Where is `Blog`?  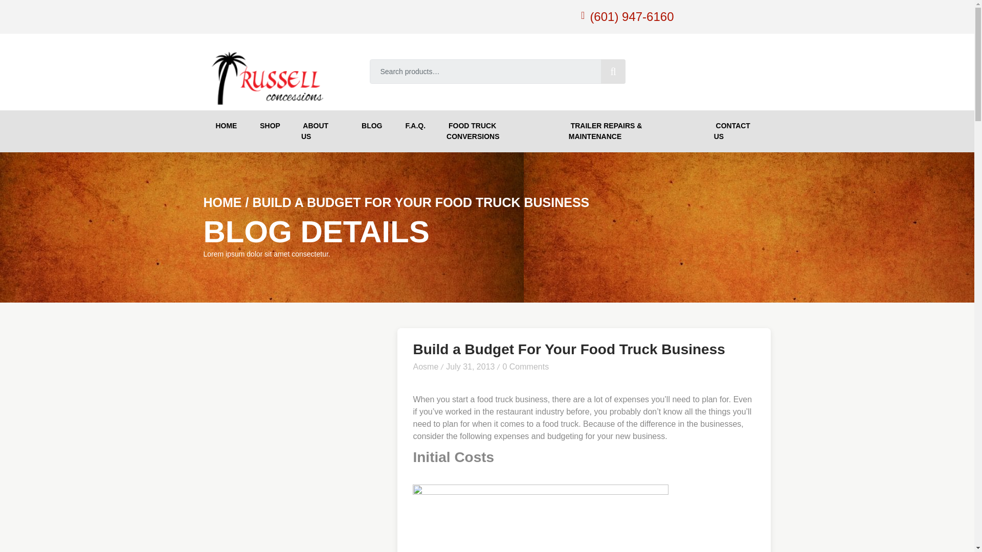 Blog is located at coordinates (370, 126).